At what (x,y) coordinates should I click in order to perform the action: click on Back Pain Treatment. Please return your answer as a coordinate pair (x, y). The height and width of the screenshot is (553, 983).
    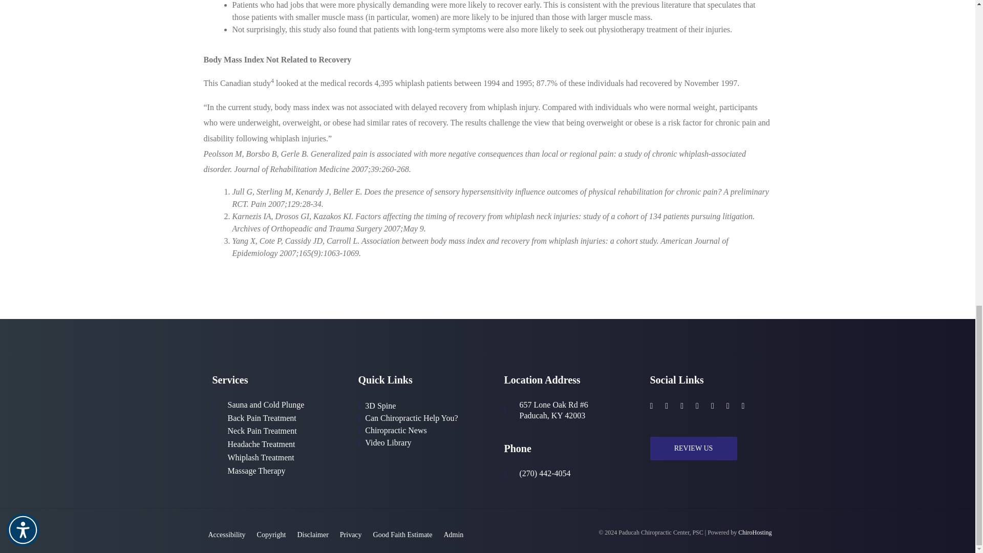
    Looking at the image, I should click on (261, 418).